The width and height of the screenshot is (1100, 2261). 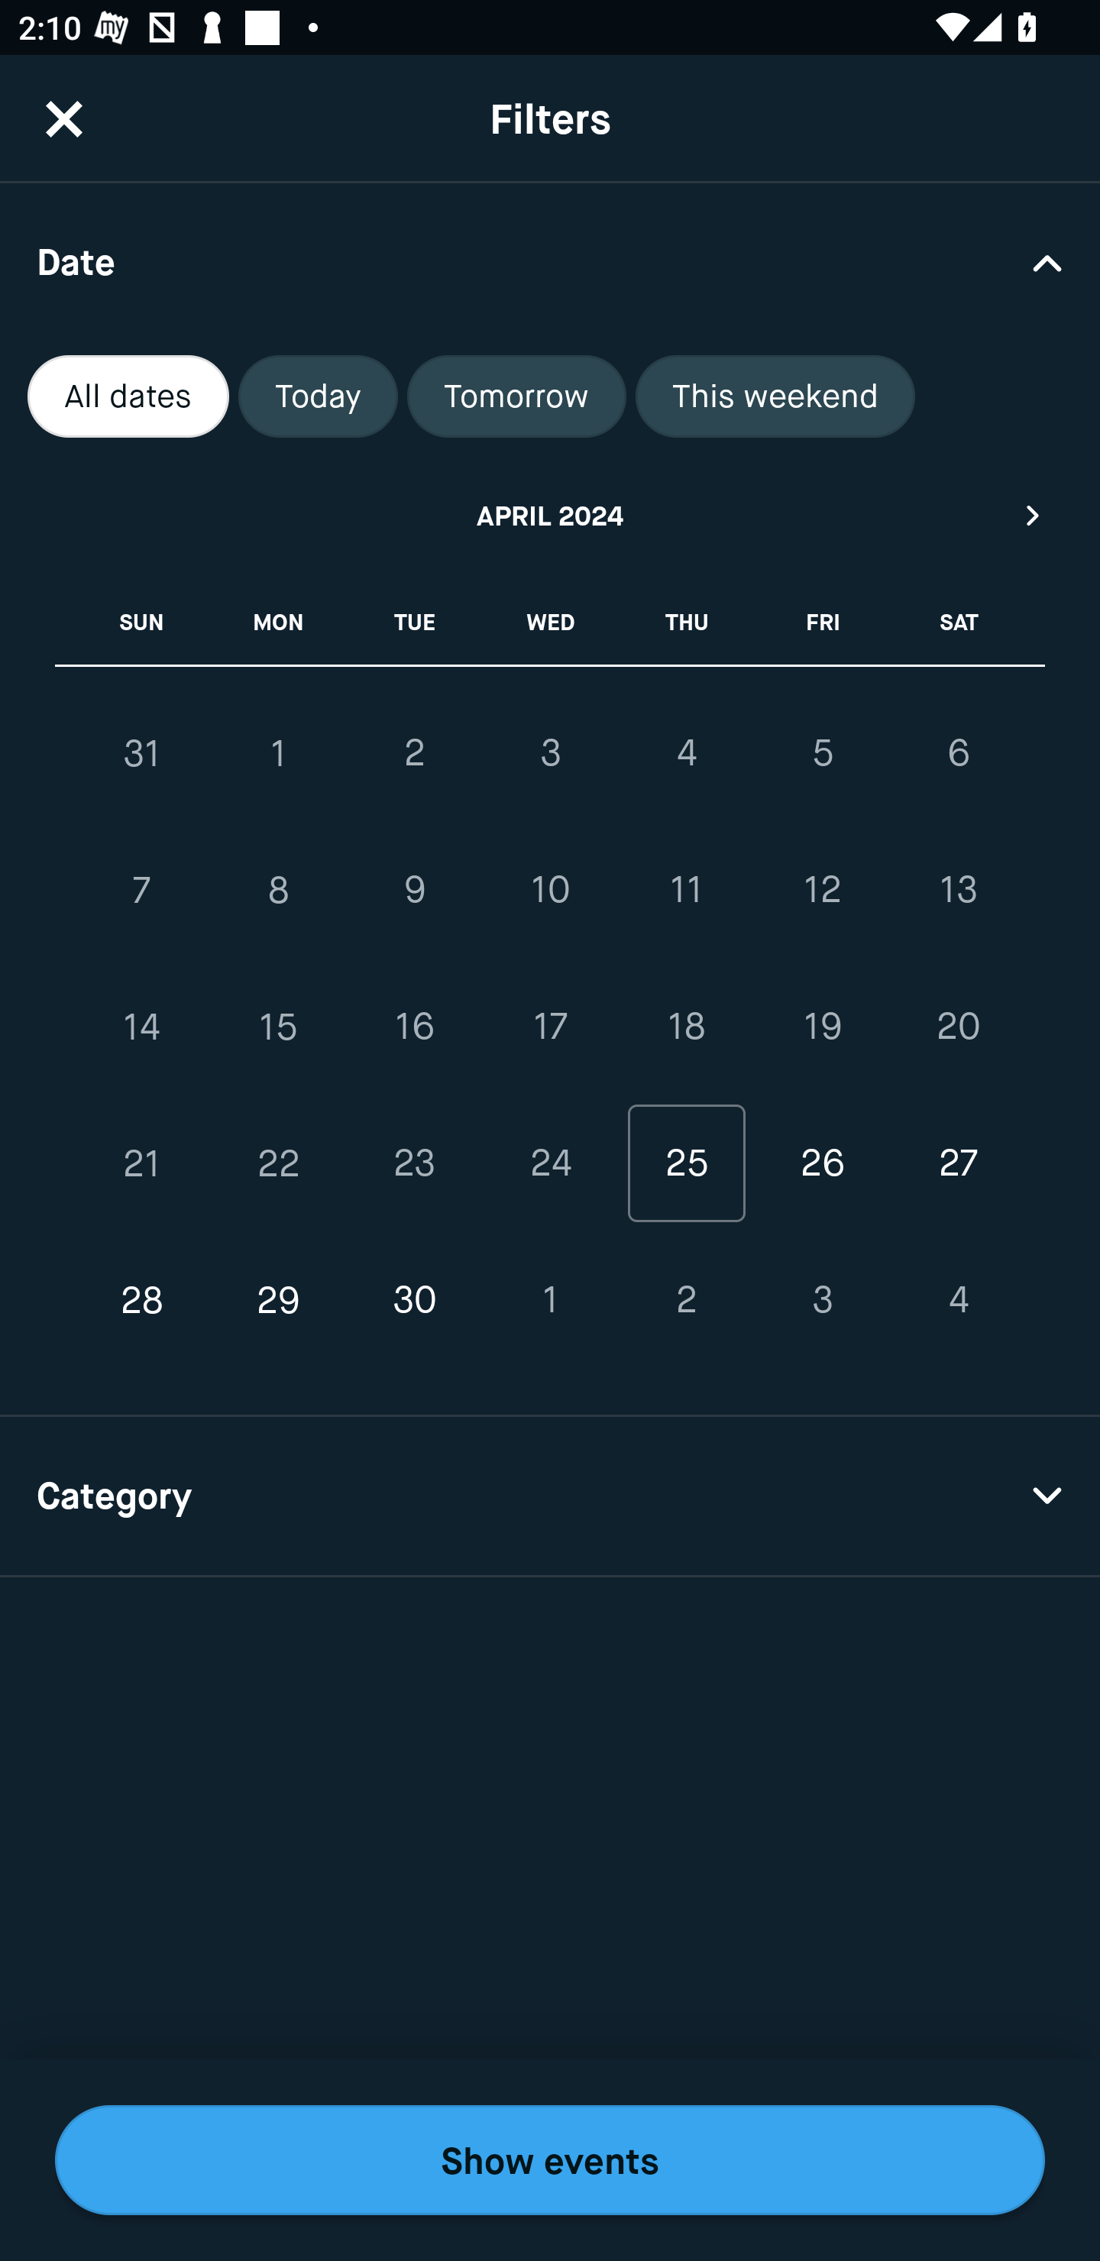 What do you see at coordinates (278, 1027) in the screenshot?
I see `15` at bounding box center [278, 1027].